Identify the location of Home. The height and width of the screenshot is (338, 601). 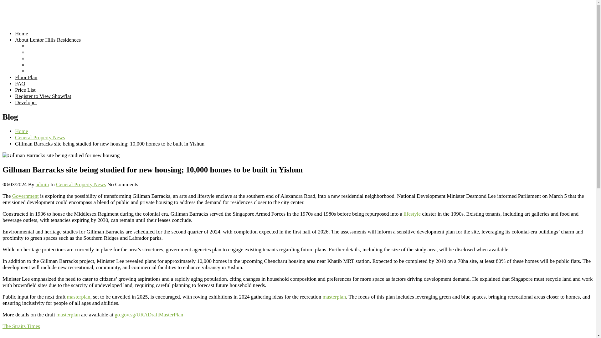
(22, 131).